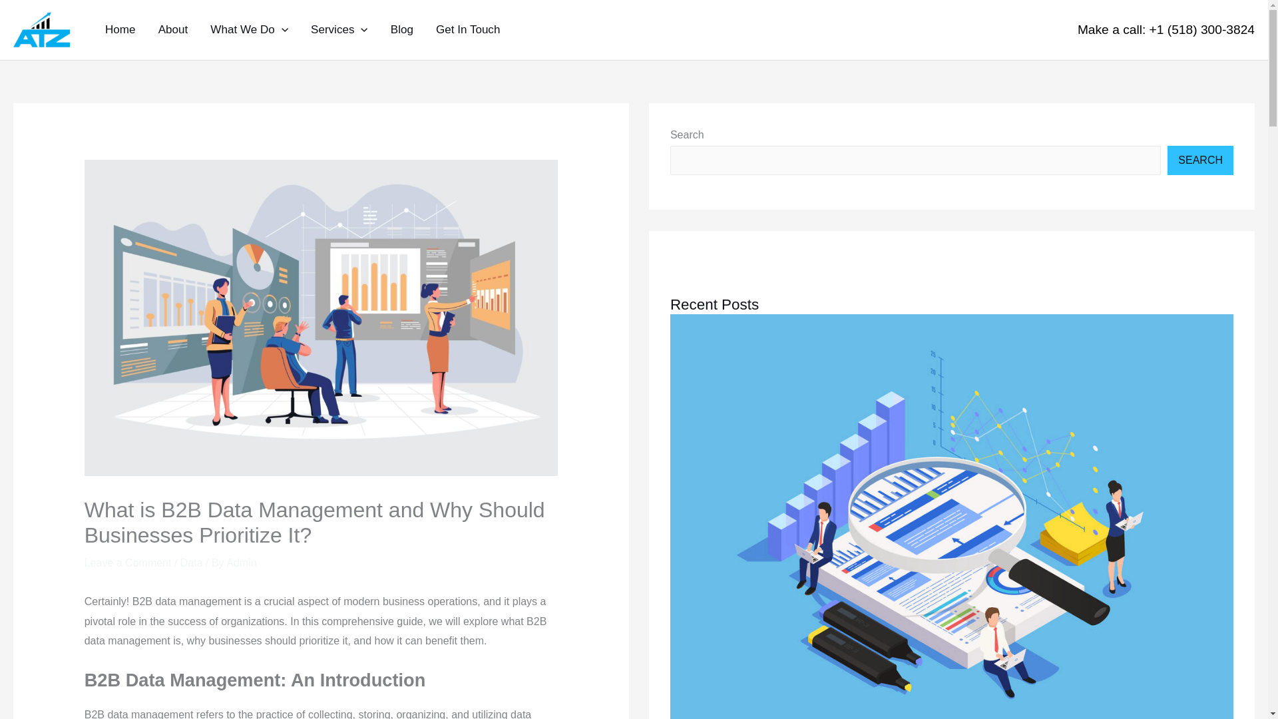 The image size is (1278, 719). Describe the element at coordinates (402, 29) in the screenshot. I see `Blog` at that location.